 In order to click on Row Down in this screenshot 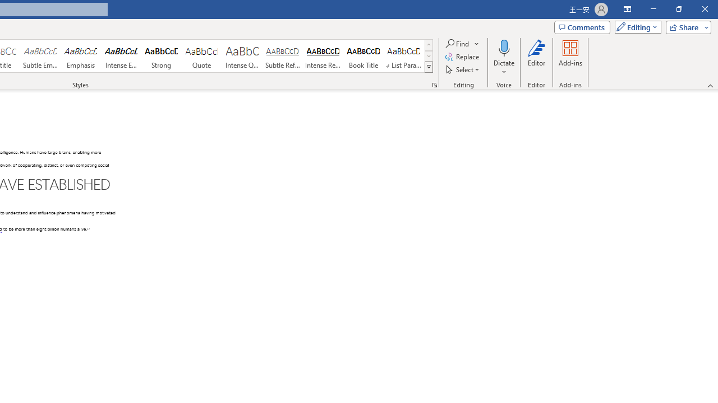, I will do `click(429, 56)`.